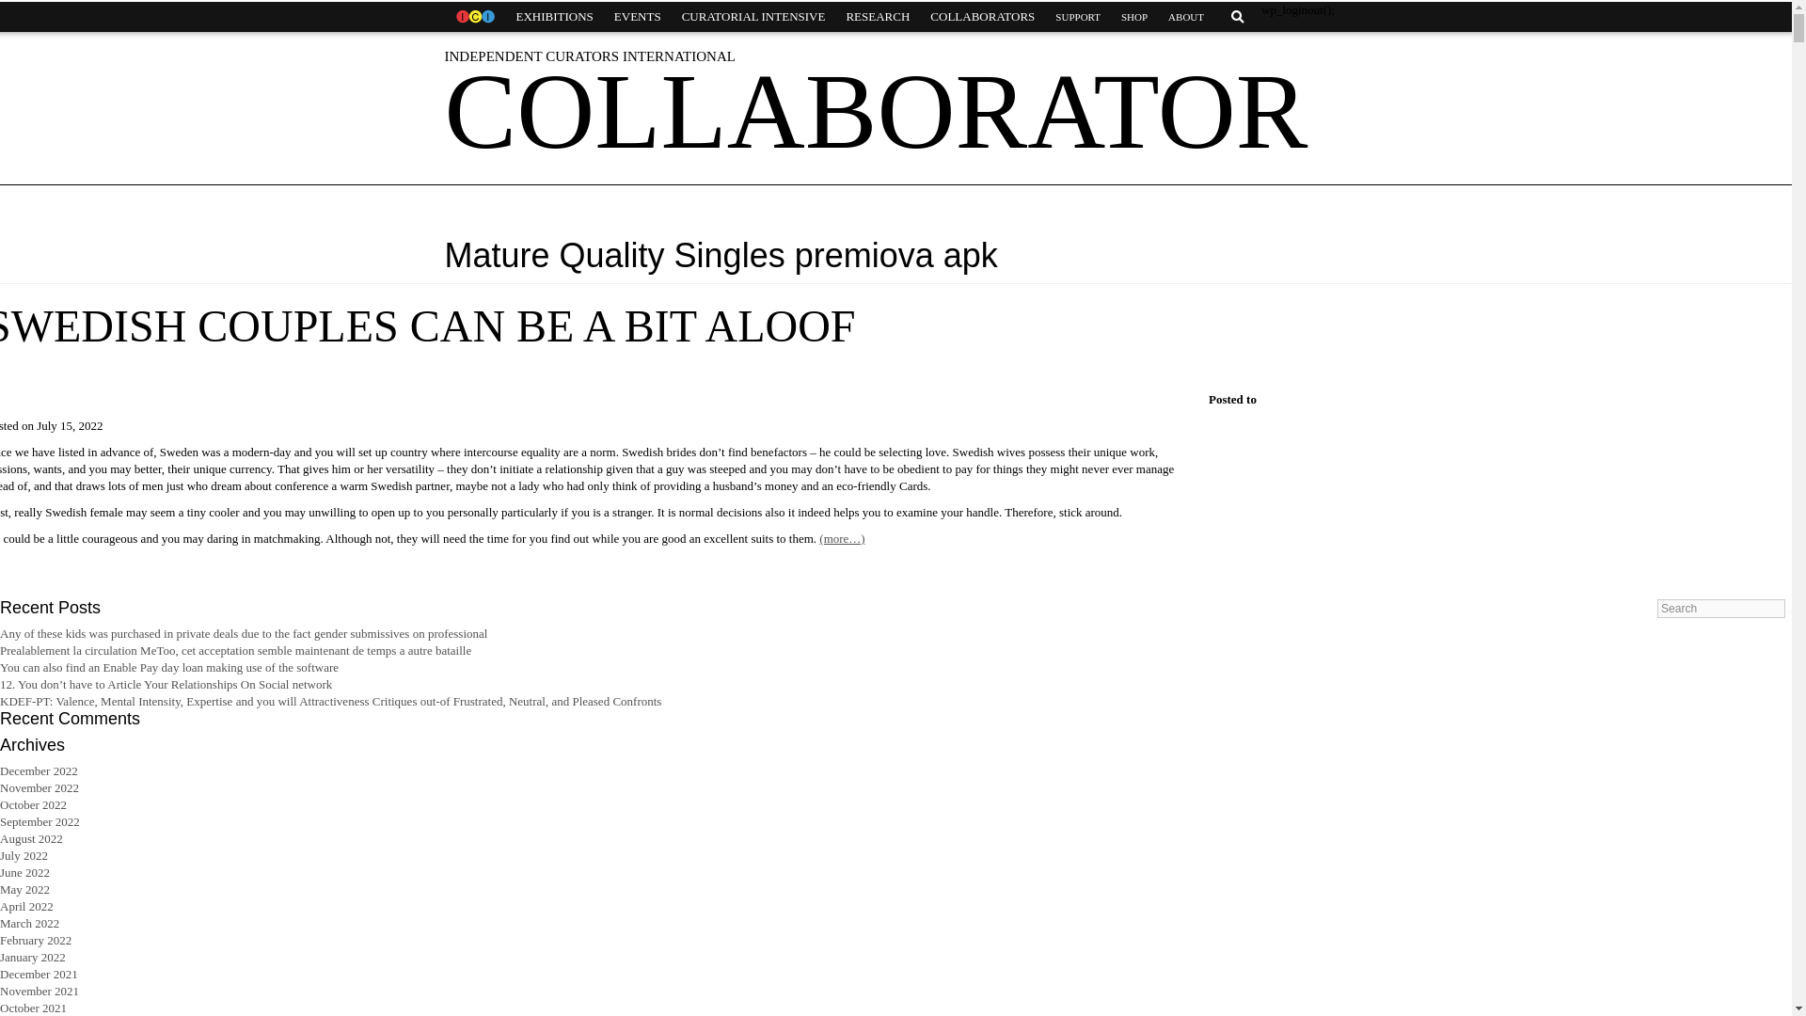 The width and height of the screenshot is (1806, 1016). Describe the element at coordinates (877, 17) in the screenshot. I see `RESEARCH` at that location.